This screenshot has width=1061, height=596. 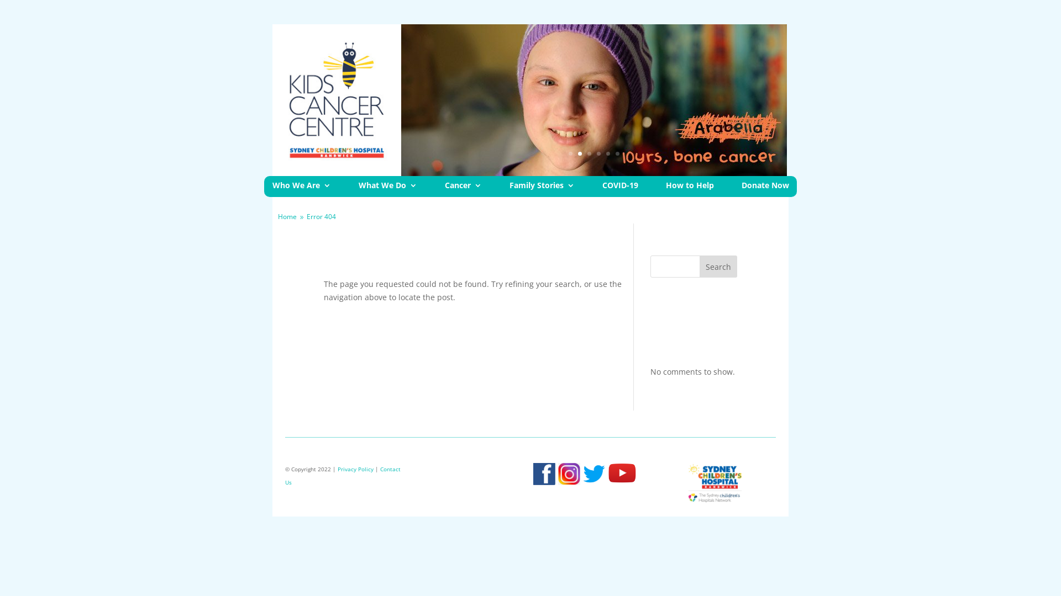 I want to click on COVID-19, so click(x=620, y=189).